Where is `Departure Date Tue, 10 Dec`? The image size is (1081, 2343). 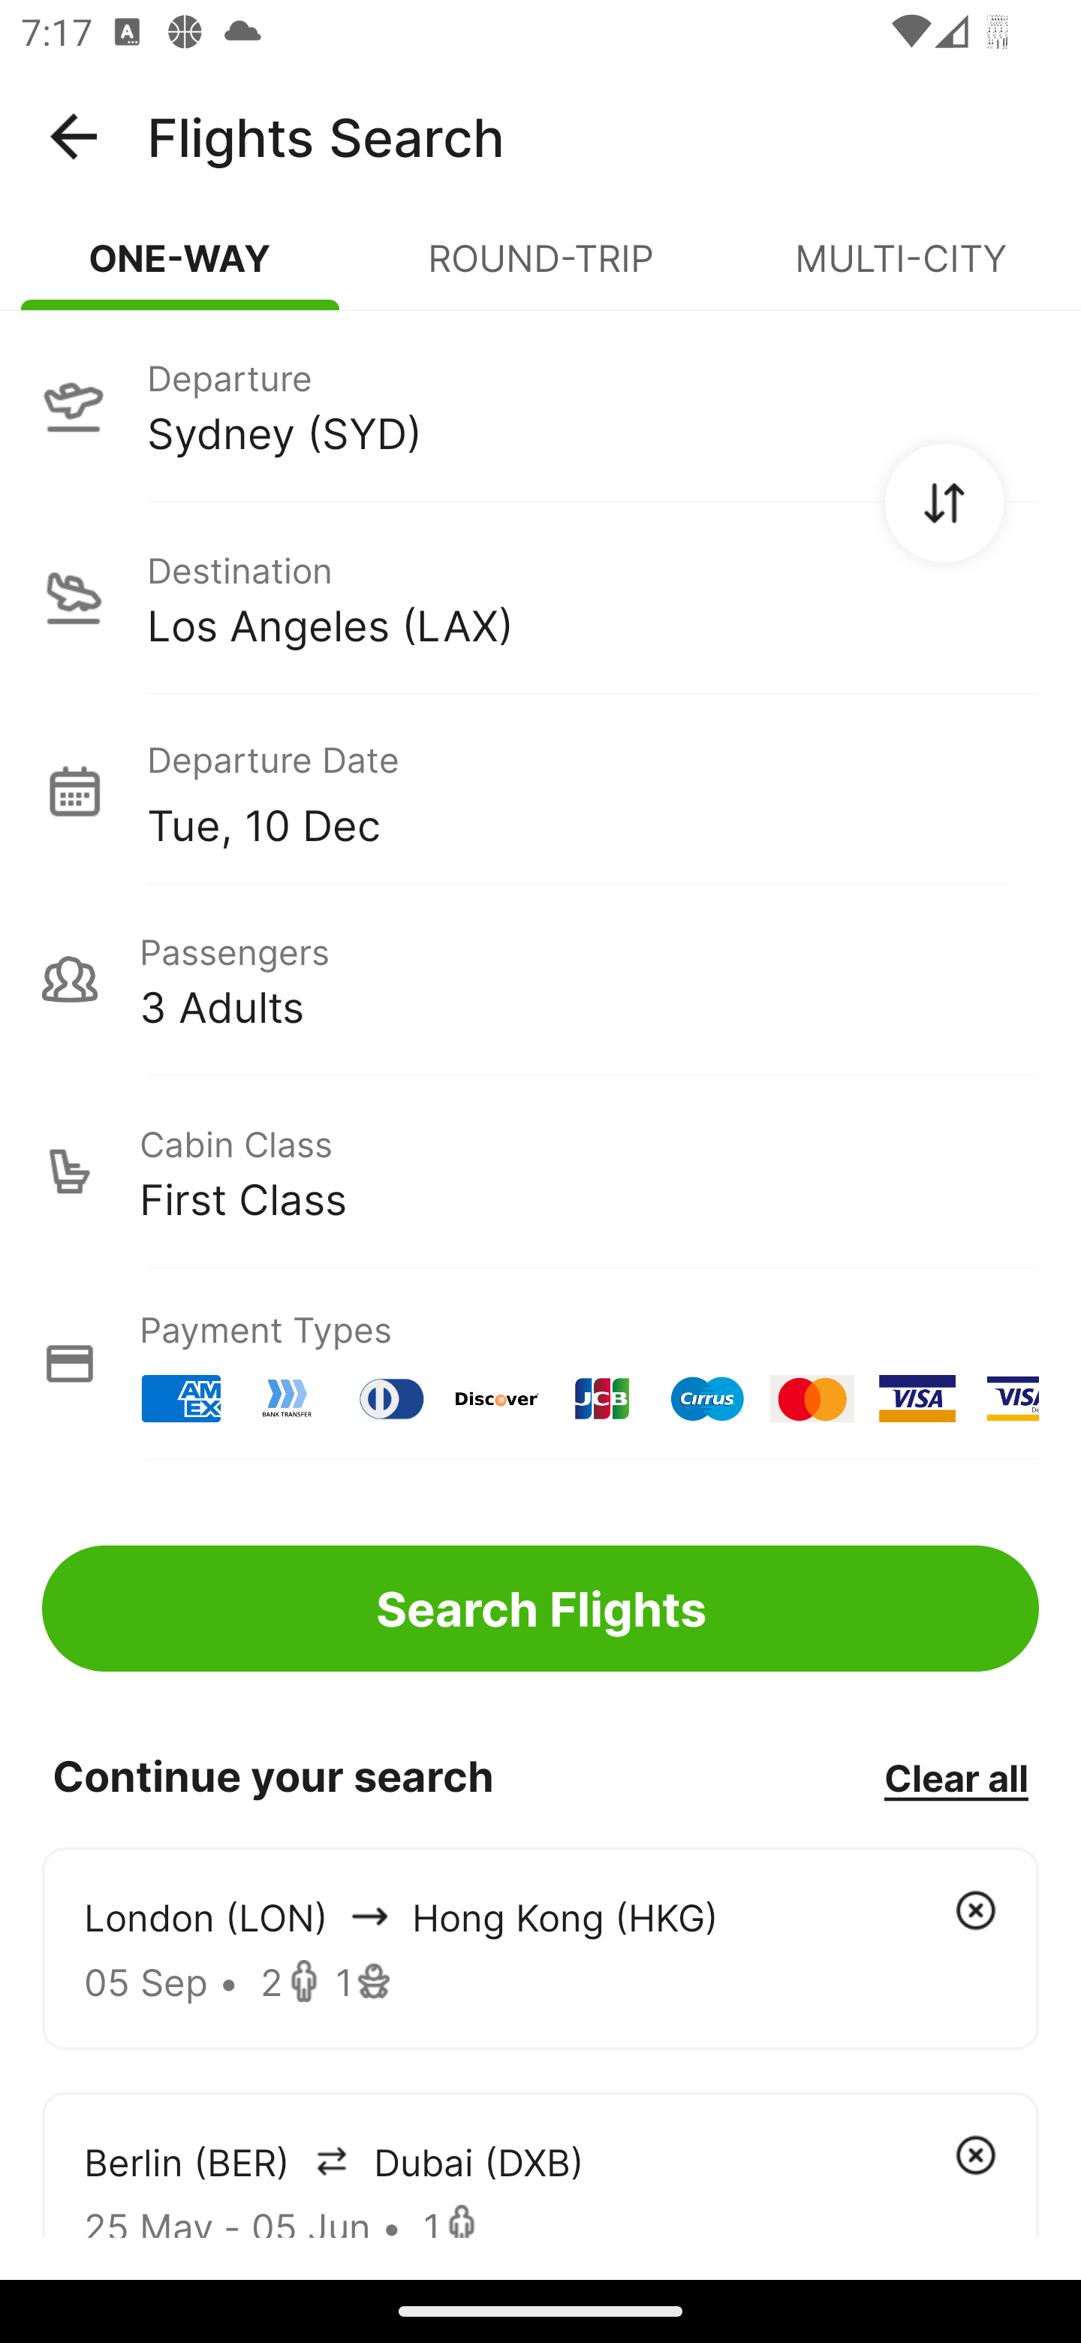 Departure Date Tue, 10 Dec is located at coordinates (592, 790).